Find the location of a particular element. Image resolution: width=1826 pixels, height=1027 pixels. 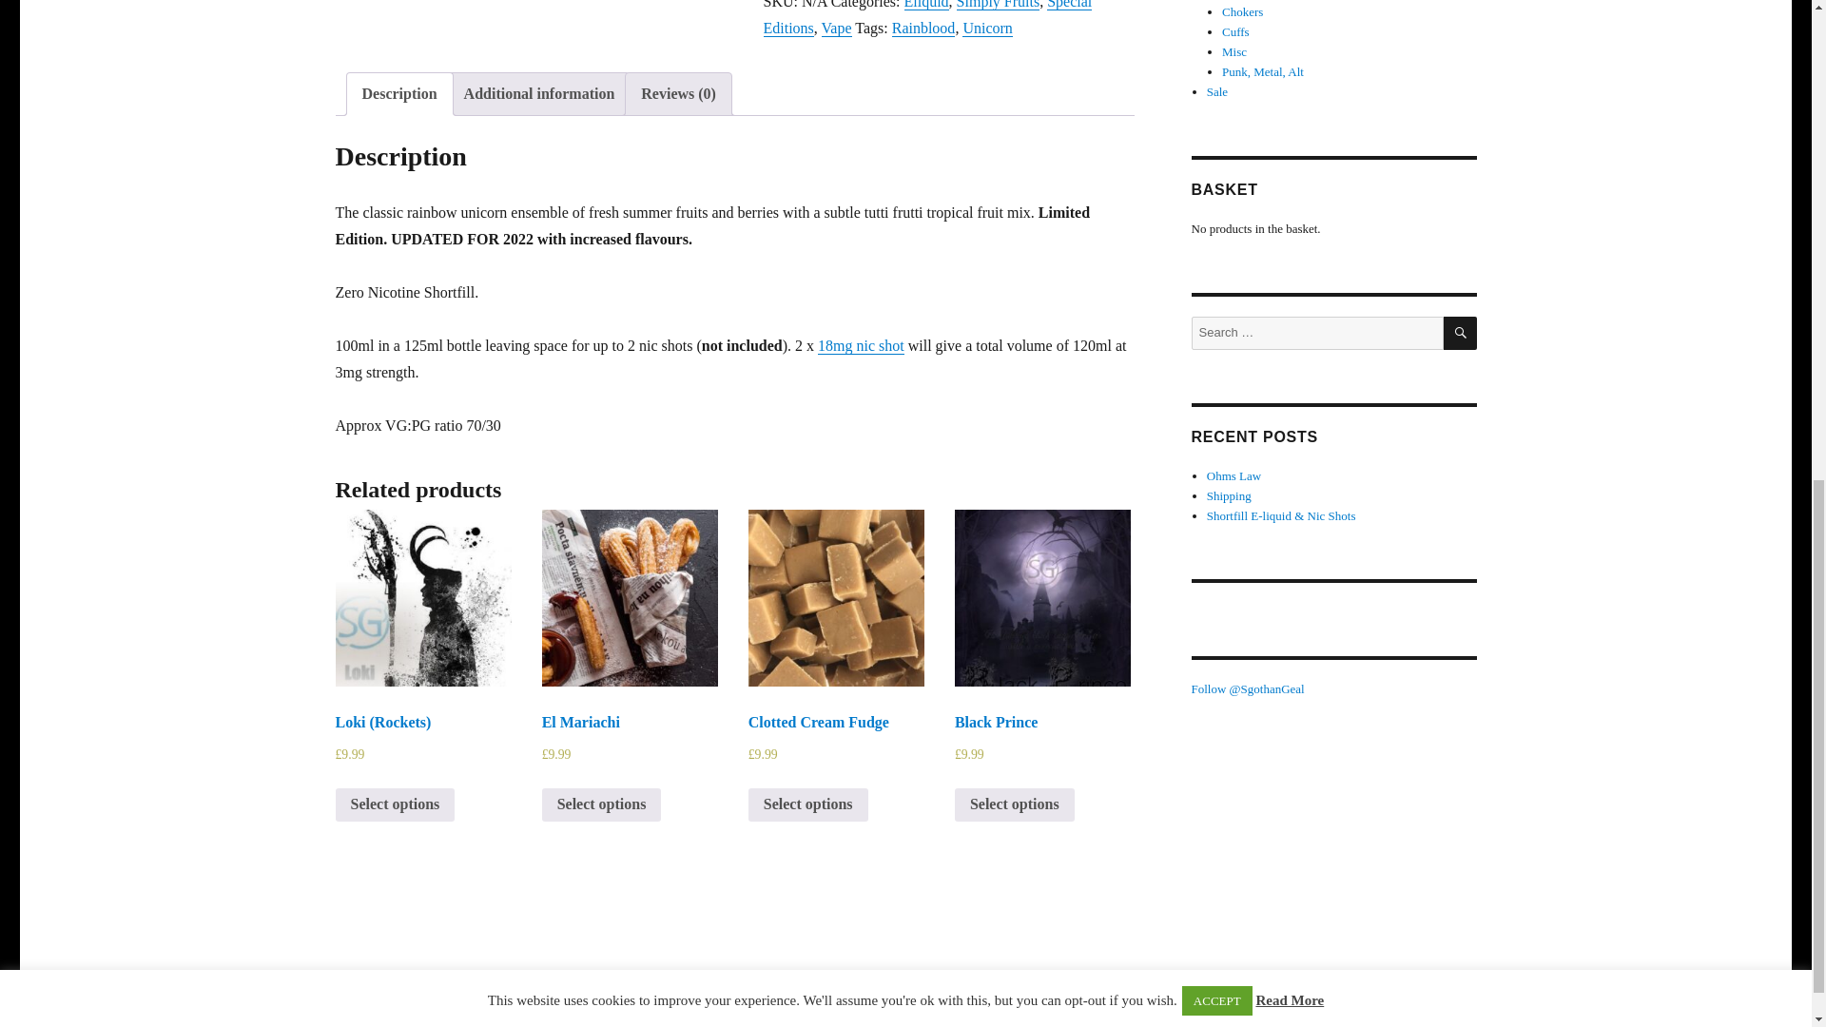

Description is located at coordinates (398, 93).